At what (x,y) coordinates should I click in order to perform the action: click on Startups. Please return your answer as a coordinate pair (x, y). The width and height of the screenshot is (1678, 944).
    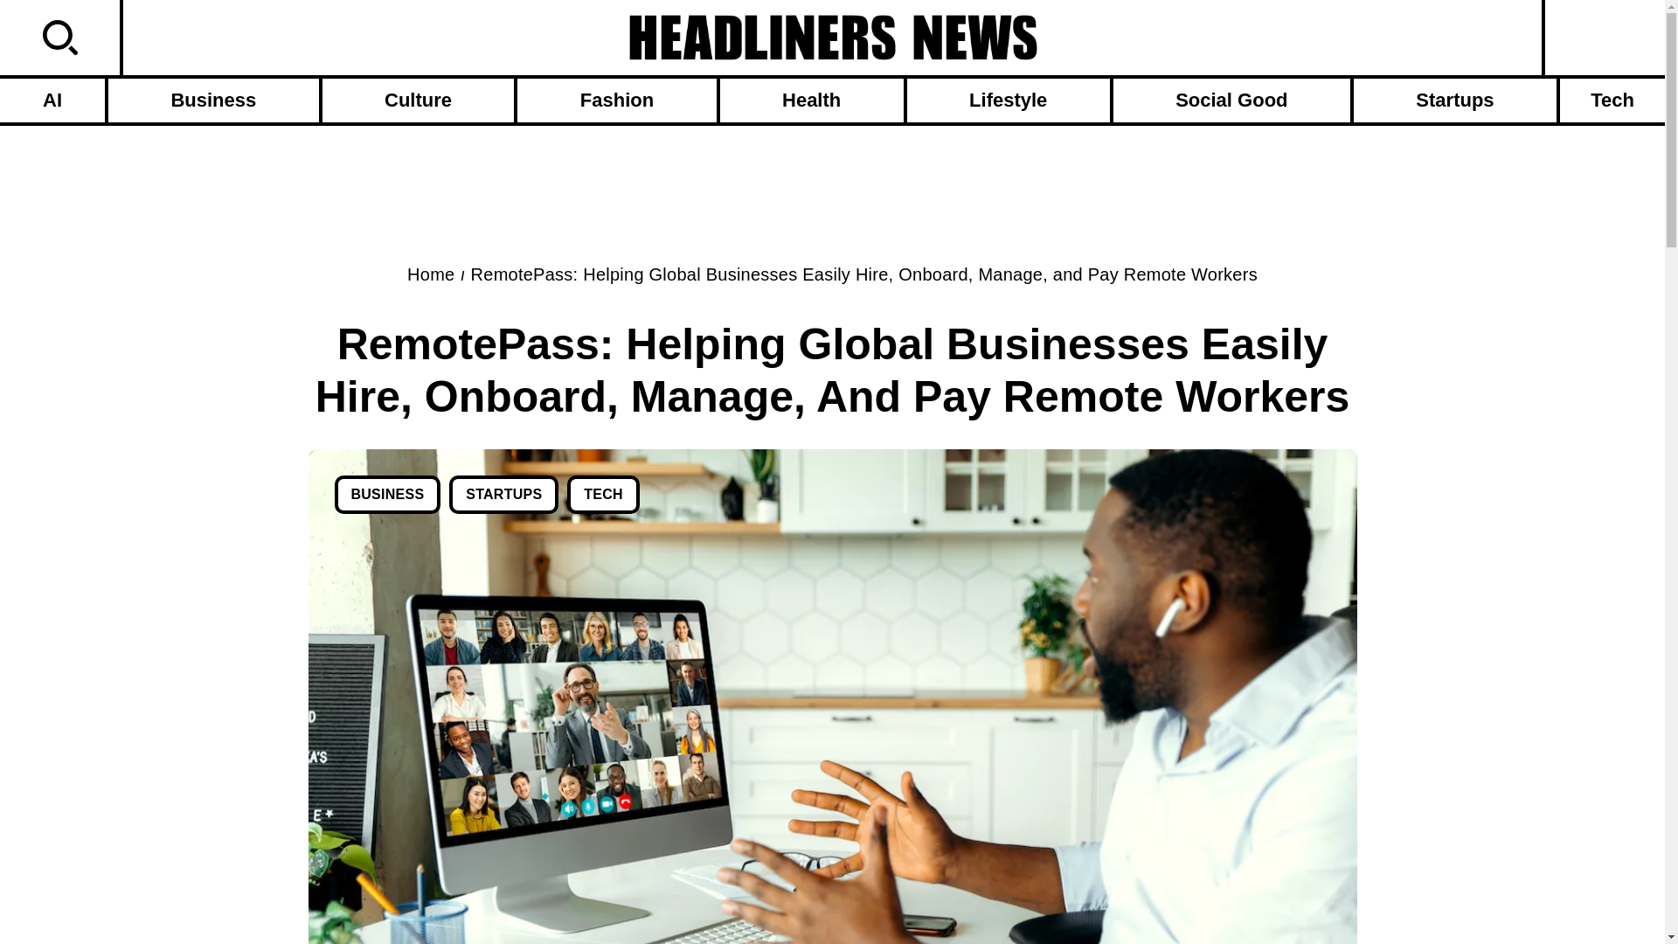
    Looking at the image, I should click on (1455, 100).